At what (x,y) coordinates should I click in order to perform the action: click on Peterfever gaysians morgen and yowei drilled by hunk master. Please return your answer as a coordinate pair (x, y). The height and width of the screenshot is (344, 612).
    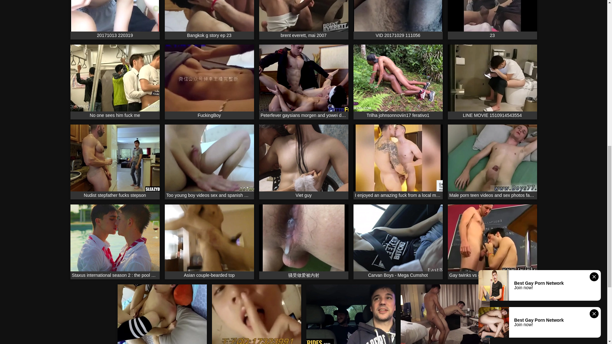
    Looking at the image, I should click on (303, 82).